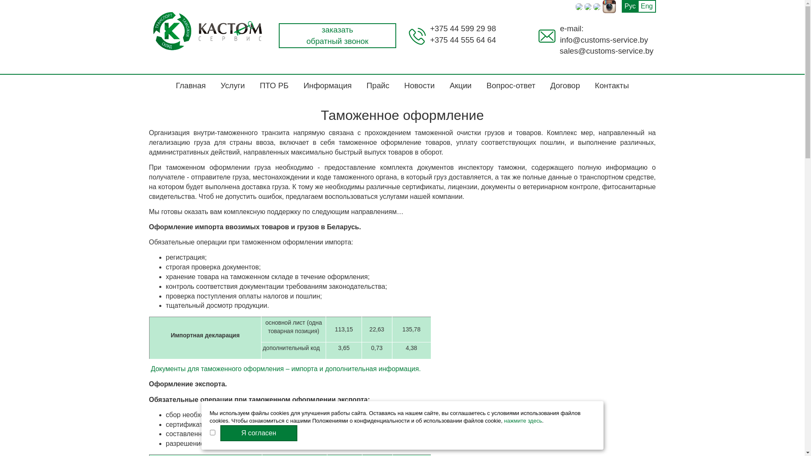 Image resolution: width=811 pixels, height=456 pixels. What do you see at coordinates (647, 6) in the screenshot?
I see `Eng` at bounding box center [647, 6].